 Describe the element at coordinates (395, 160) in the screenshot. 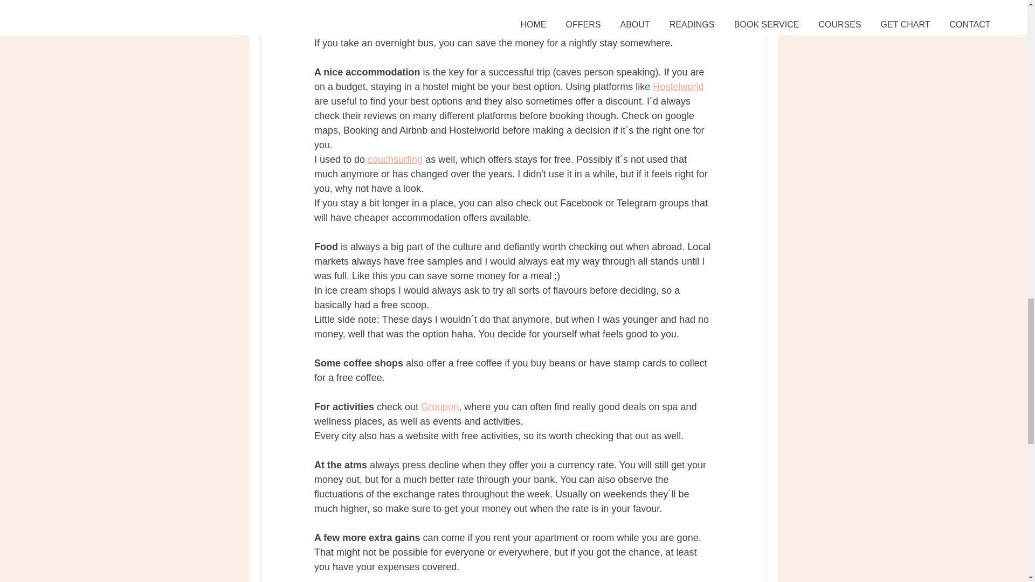

I see `couchsurfing` at that location.